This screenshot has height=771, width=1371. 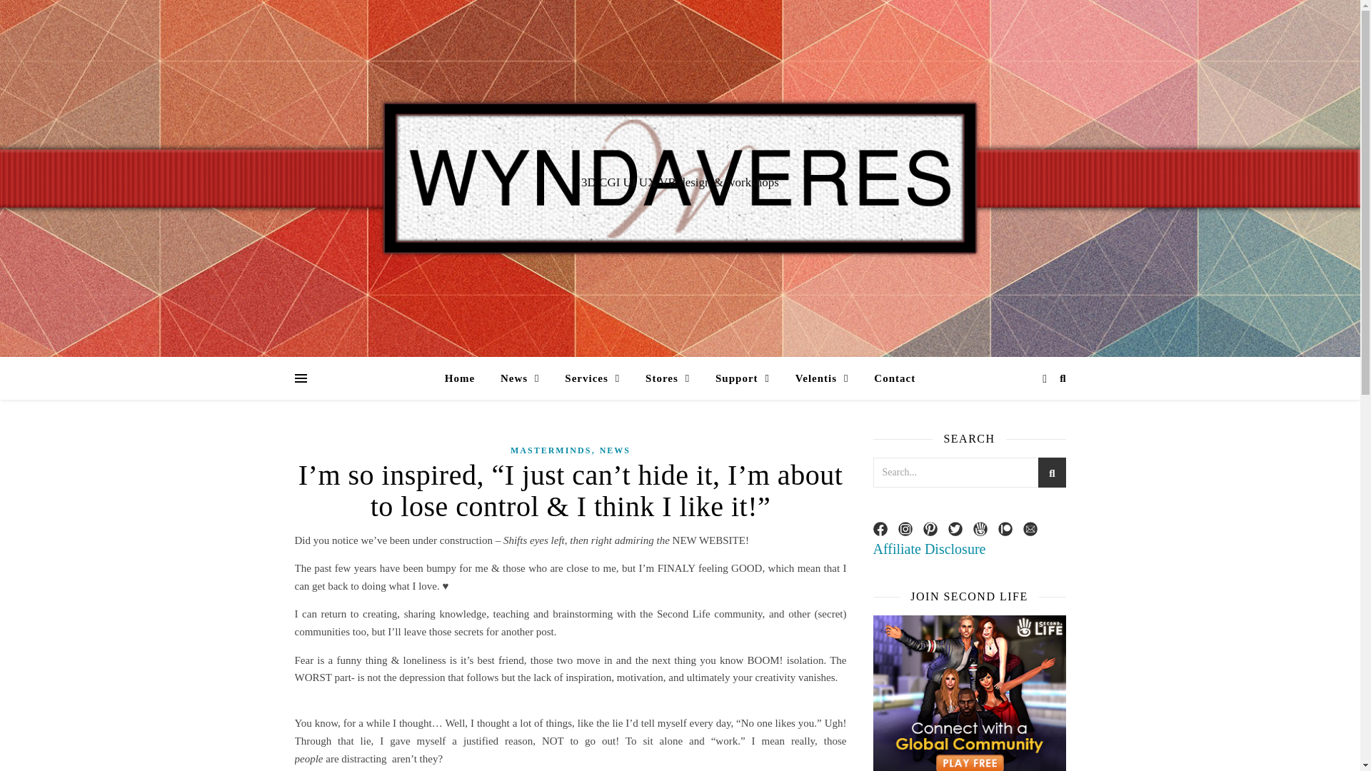 I want to click on Support, so click(x=743, y=378).